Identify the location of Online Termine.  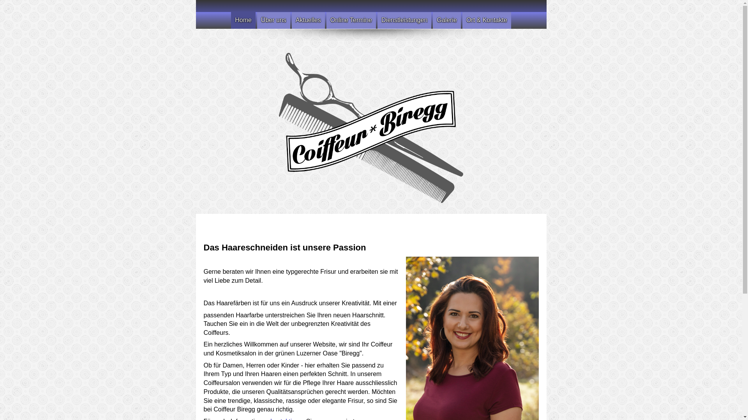
(351, 20).